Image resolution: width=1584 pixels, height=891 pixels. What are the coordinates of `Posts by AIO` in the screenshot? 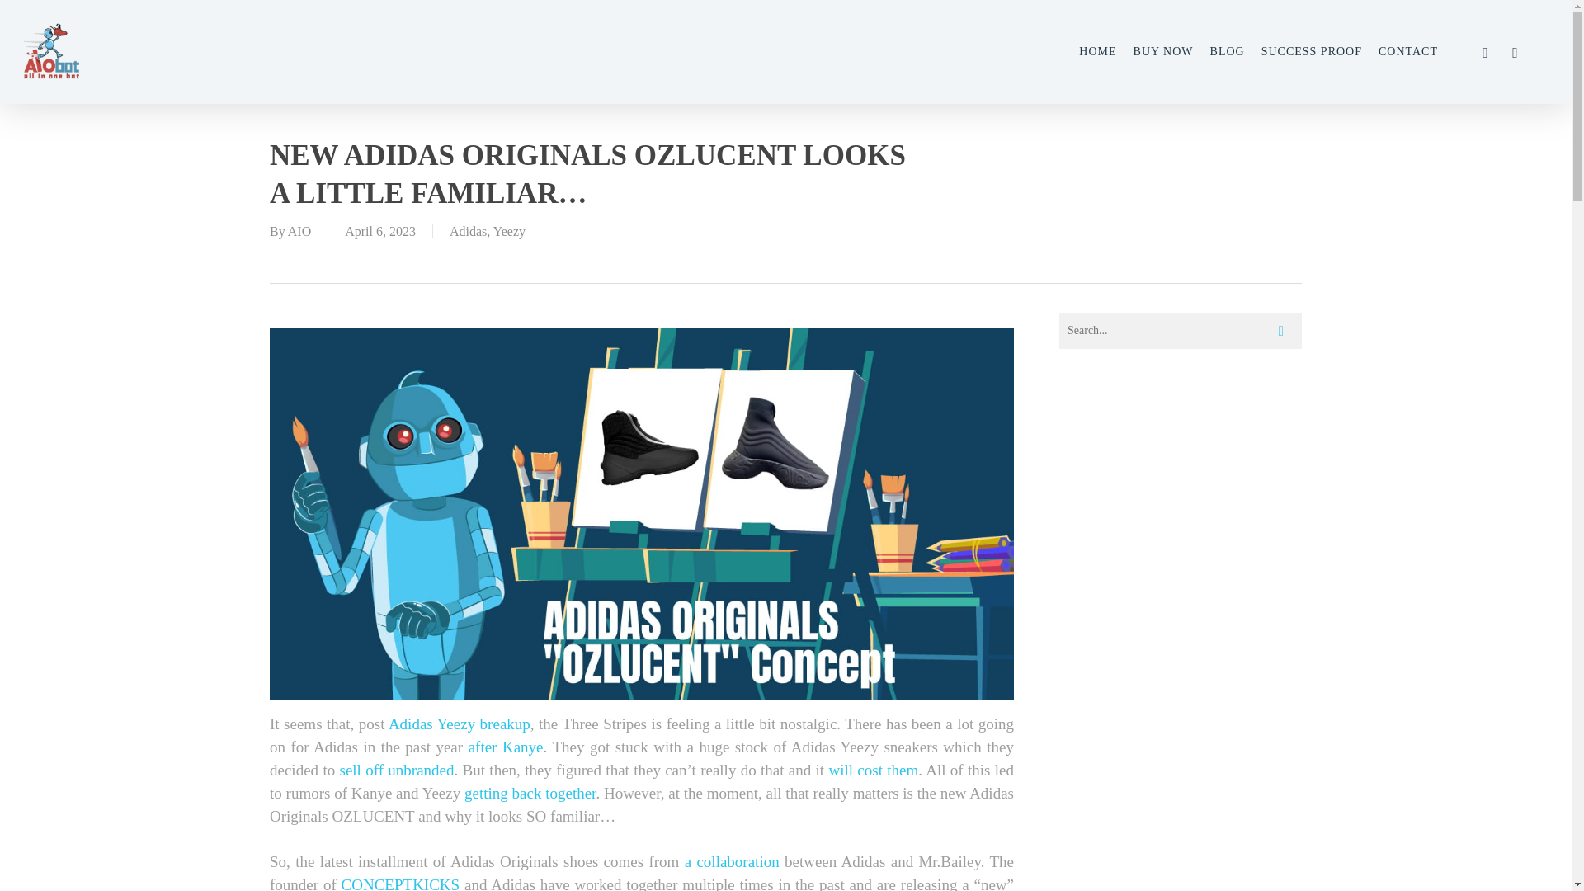 It's located at (299, 231).